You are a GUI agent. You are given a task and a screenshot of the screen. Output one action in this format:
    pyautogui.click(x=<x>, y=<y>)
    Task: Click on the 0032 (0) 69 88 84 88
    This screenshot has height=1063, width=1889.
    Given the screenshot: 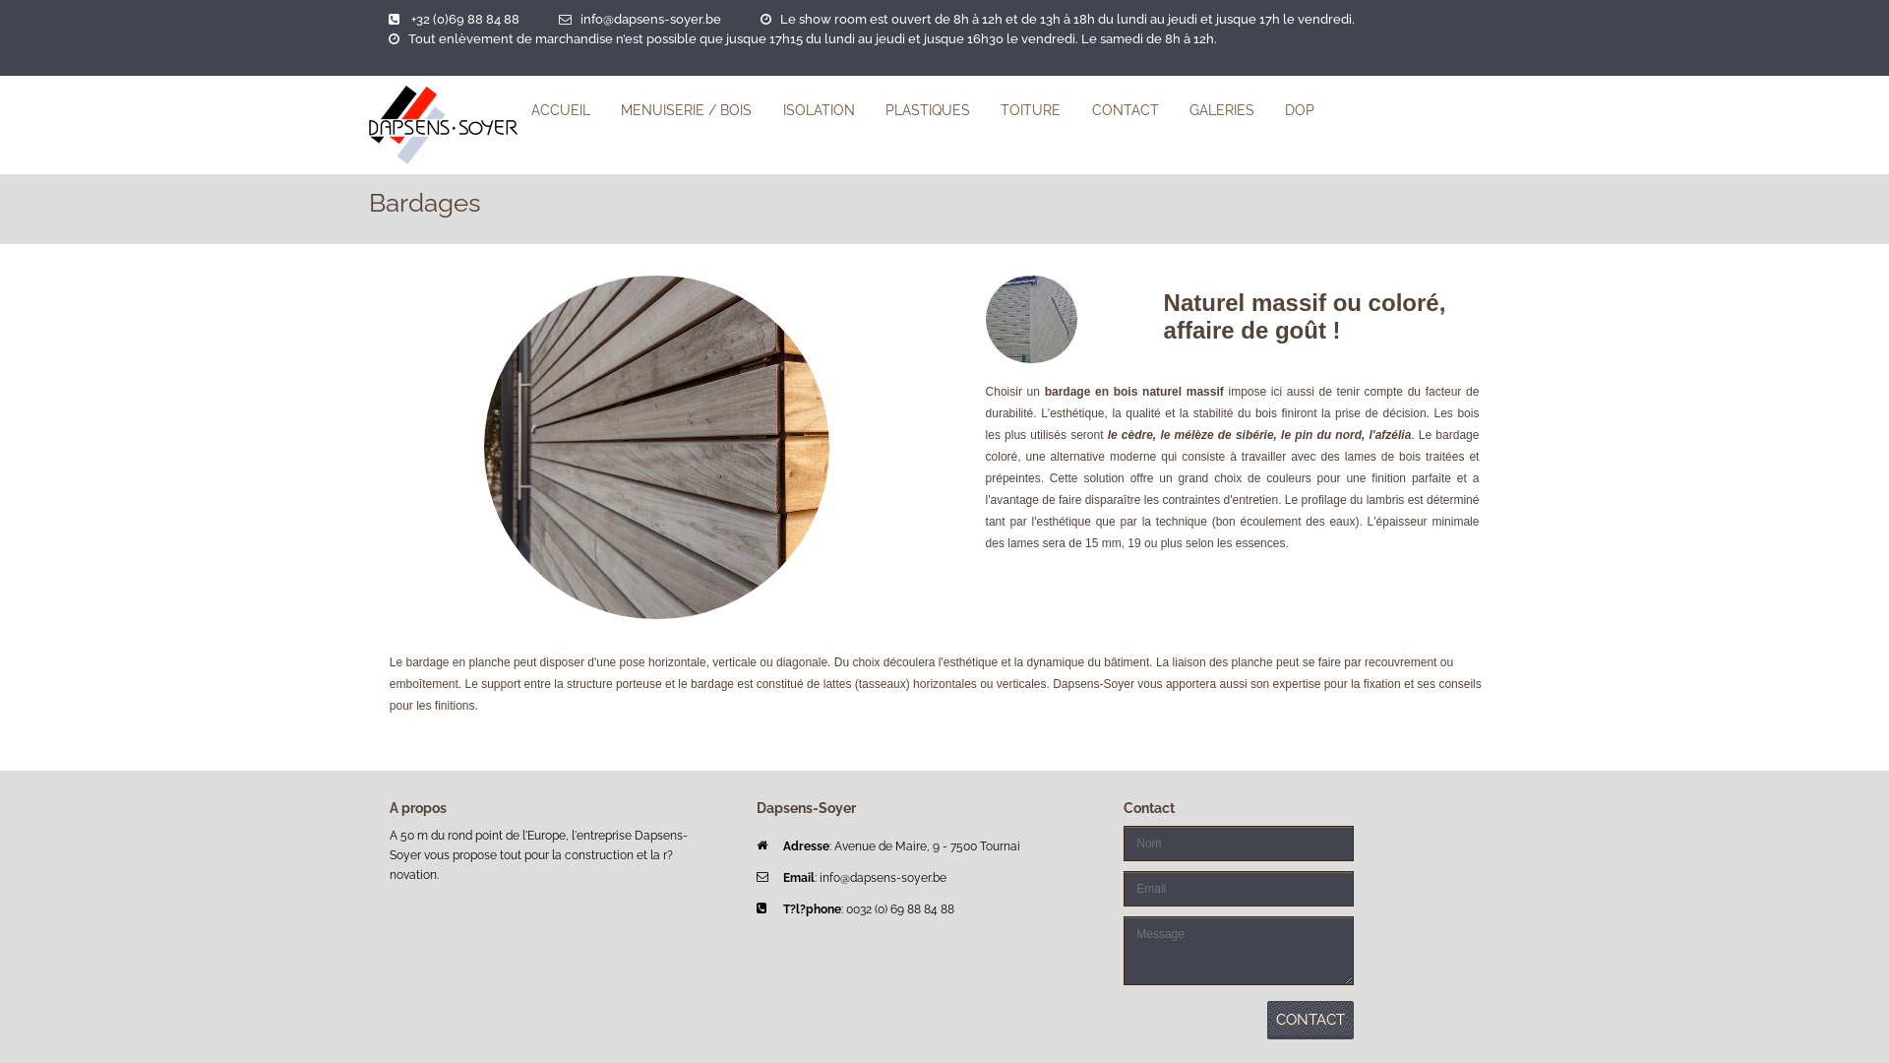 What is the action you would take?
    pyautogui.click(x=900, y=909)
    